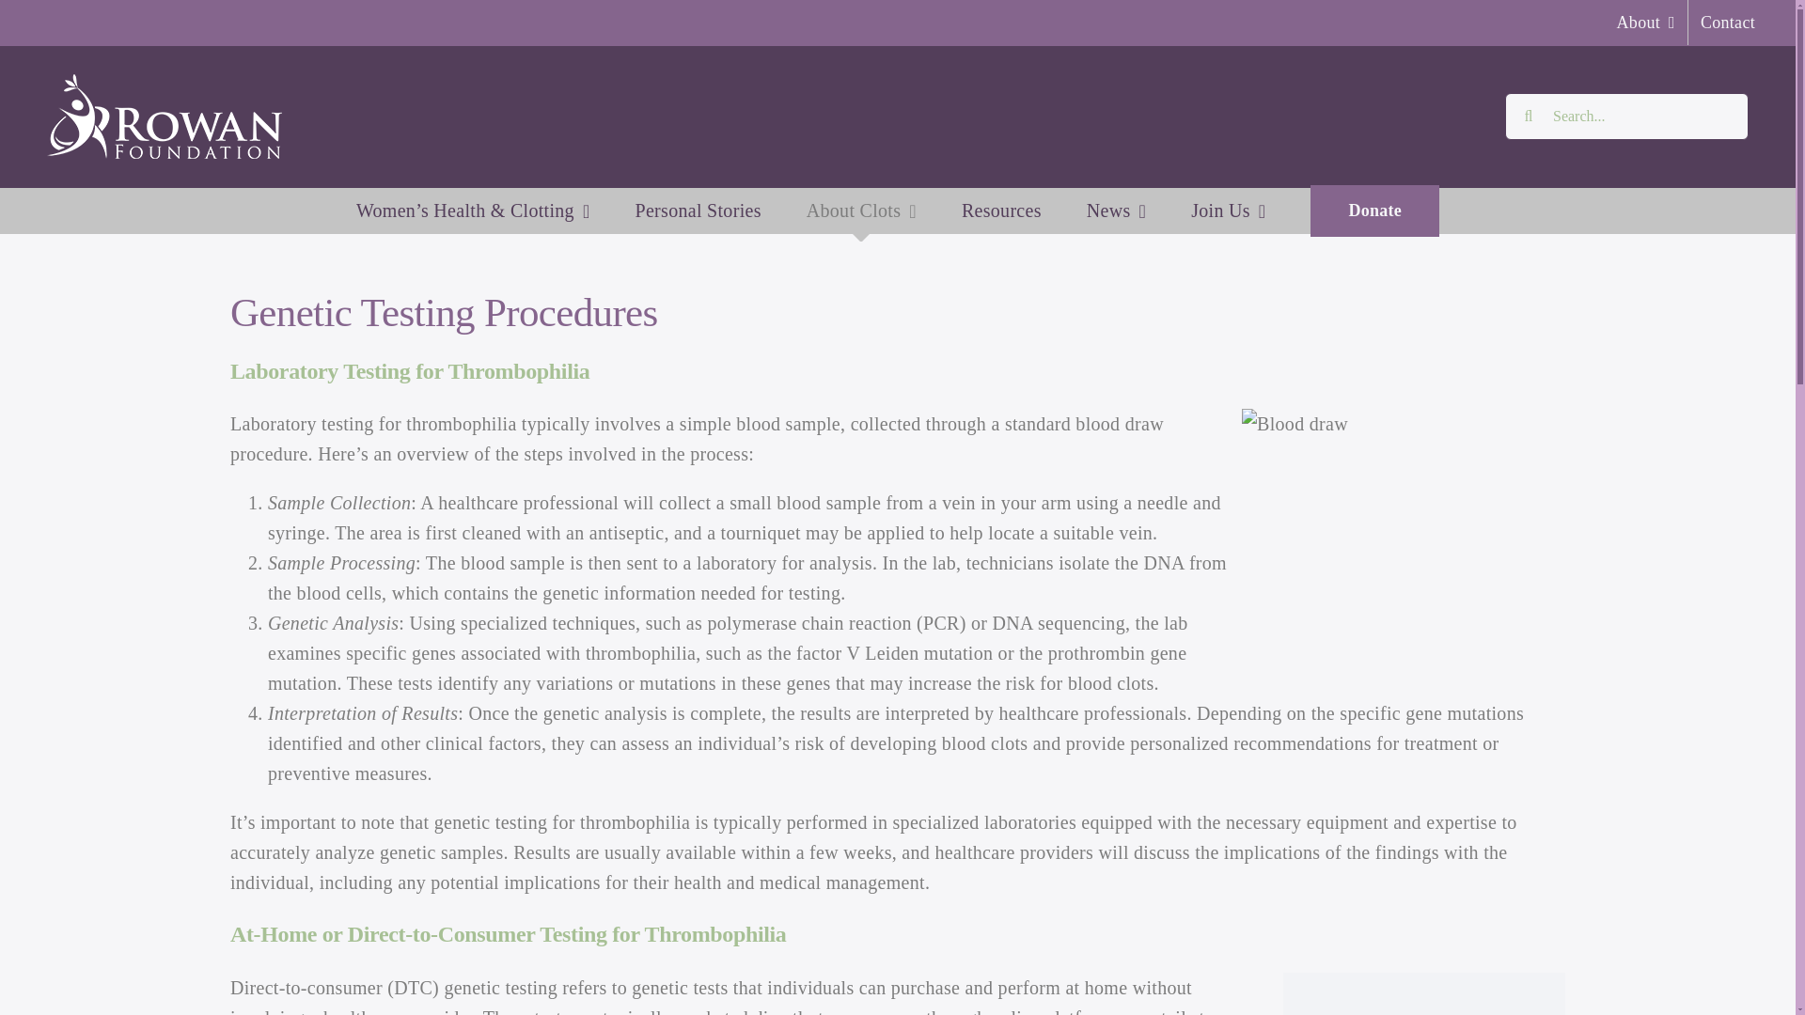 Image resolution: width=1805 pixels, height=1015 pixels. I want to click on Resources, so click(1001, 211).